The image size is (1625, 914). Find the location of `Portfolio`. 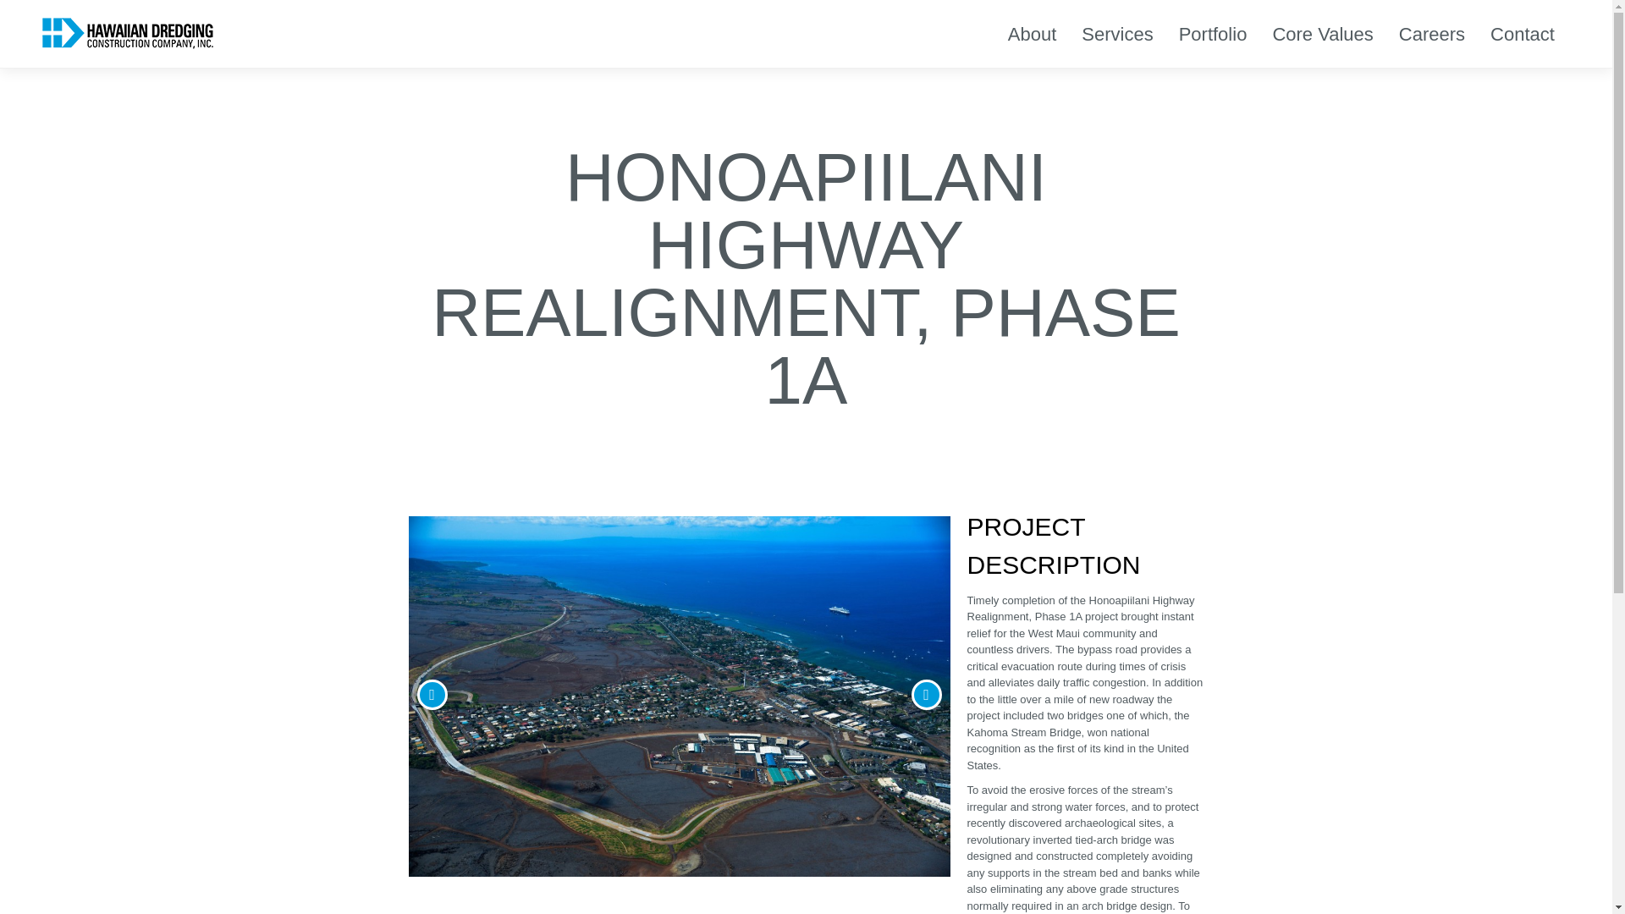

Portfolio is located at coordinates (1214, 34).